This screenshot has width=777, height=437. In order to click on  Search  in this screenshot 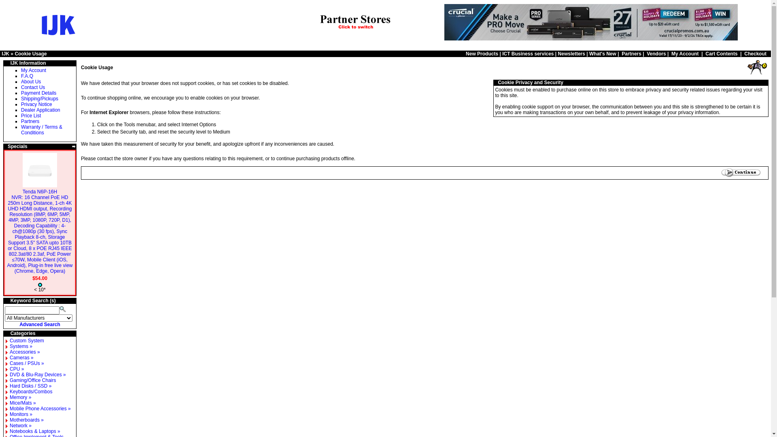, I will do `click(63, 308)`.